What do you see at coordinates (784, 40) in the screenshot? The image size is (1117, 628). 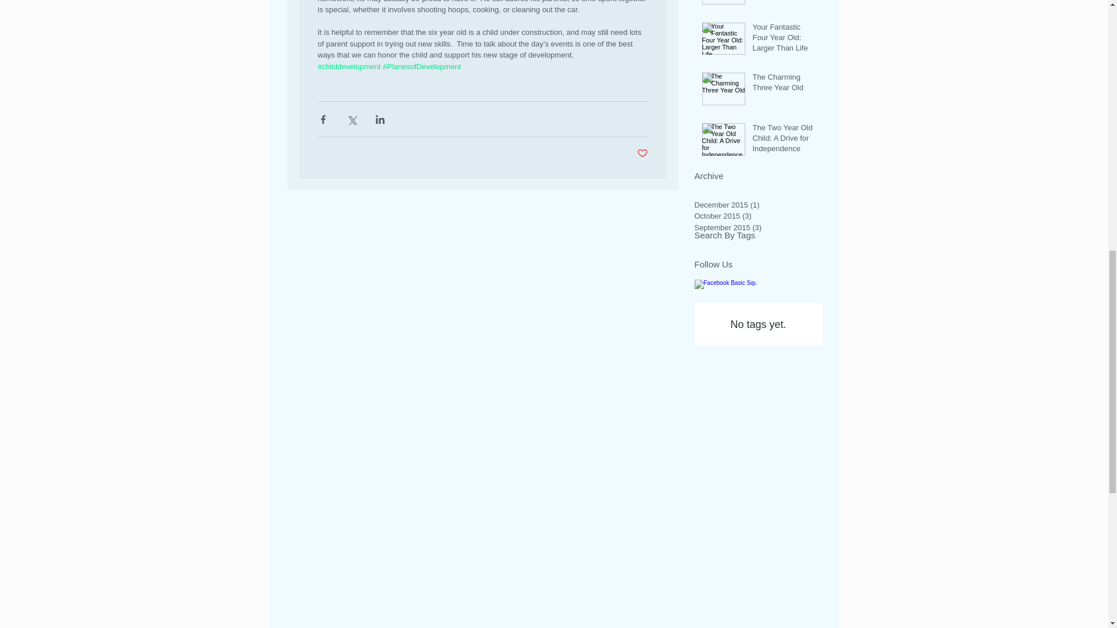 I see `Your Fantastic Four Year Old: Larger Than Life` at bounding box center [784, 40].